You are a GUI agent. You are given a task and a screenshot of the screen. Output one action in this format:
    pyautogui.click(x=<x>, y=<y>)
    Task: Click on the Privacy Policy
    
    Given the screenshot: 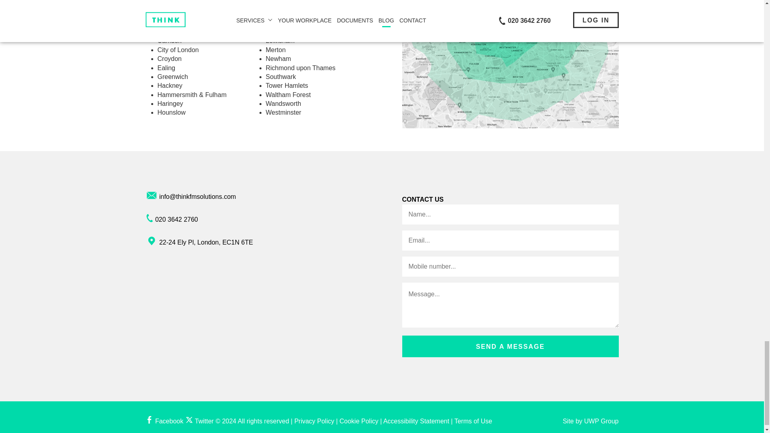 What is the action you would take?
    pyautogui.click(x=314, y=421)
    